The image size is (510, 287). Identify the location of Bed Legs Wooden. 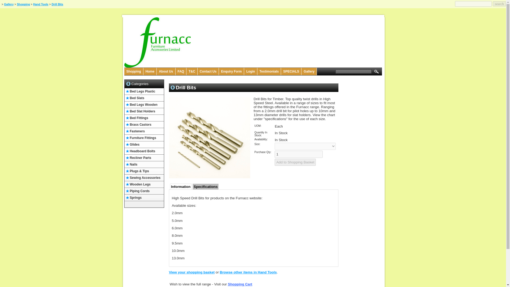
(144, 105).